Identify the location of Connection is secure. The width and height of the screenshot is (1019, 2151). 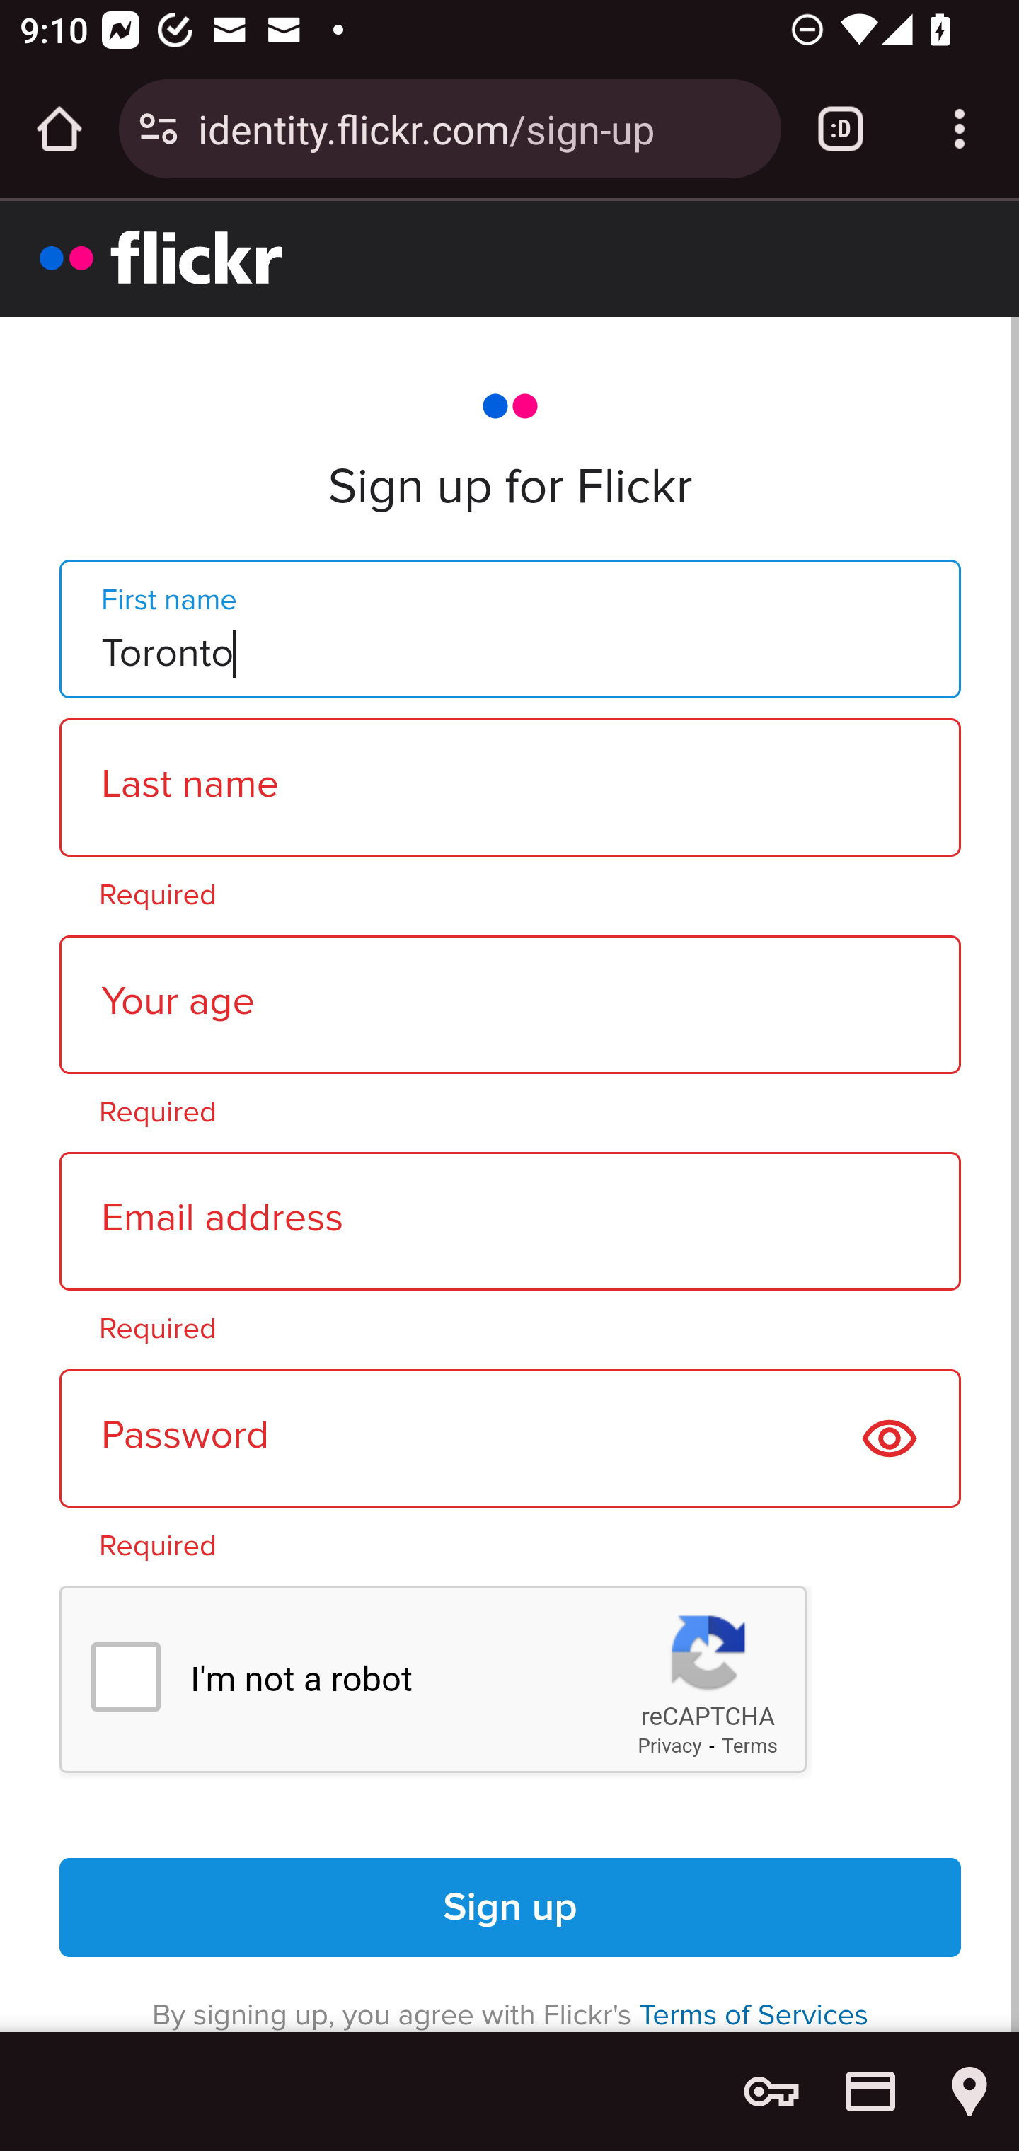
(159, 129).